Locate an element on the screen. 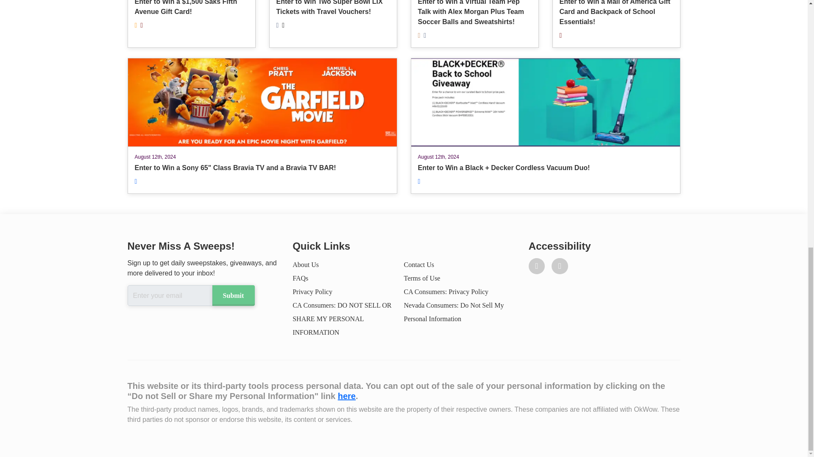  Contact Us is located at coordinates (419, 264).